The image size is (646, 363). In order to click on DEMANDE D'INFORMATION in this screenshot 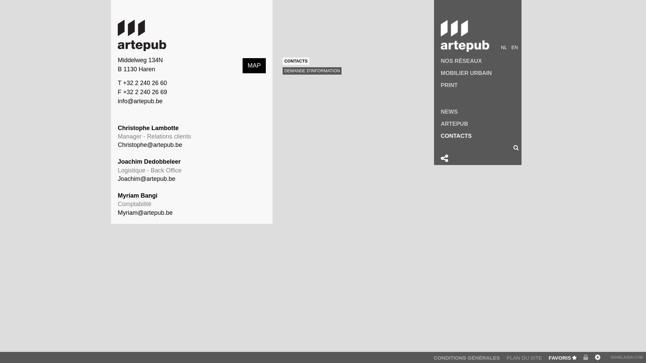, I will do `click(312, 71)`.